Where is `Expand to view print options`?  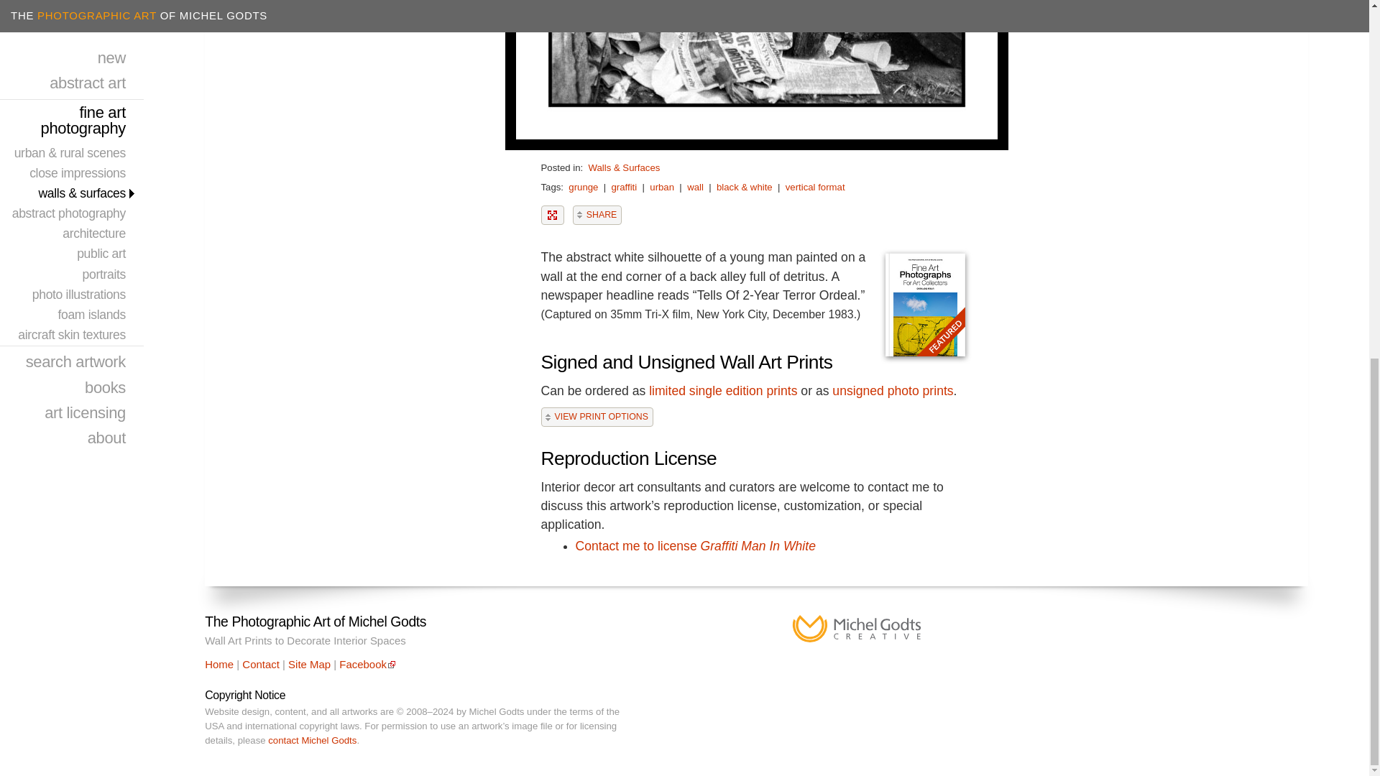 Expand to view print options is located at coordinates (597, 417).